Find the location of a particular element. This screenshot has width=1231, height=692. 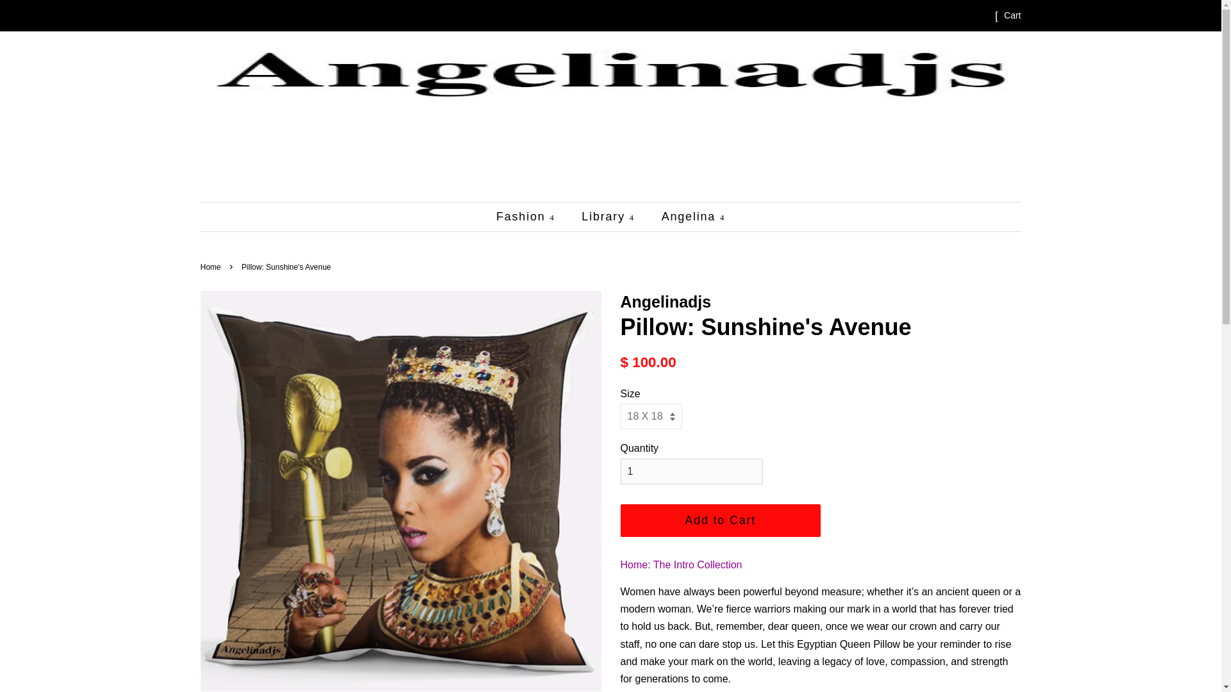

Angelina is located at coordinates (689, 217).